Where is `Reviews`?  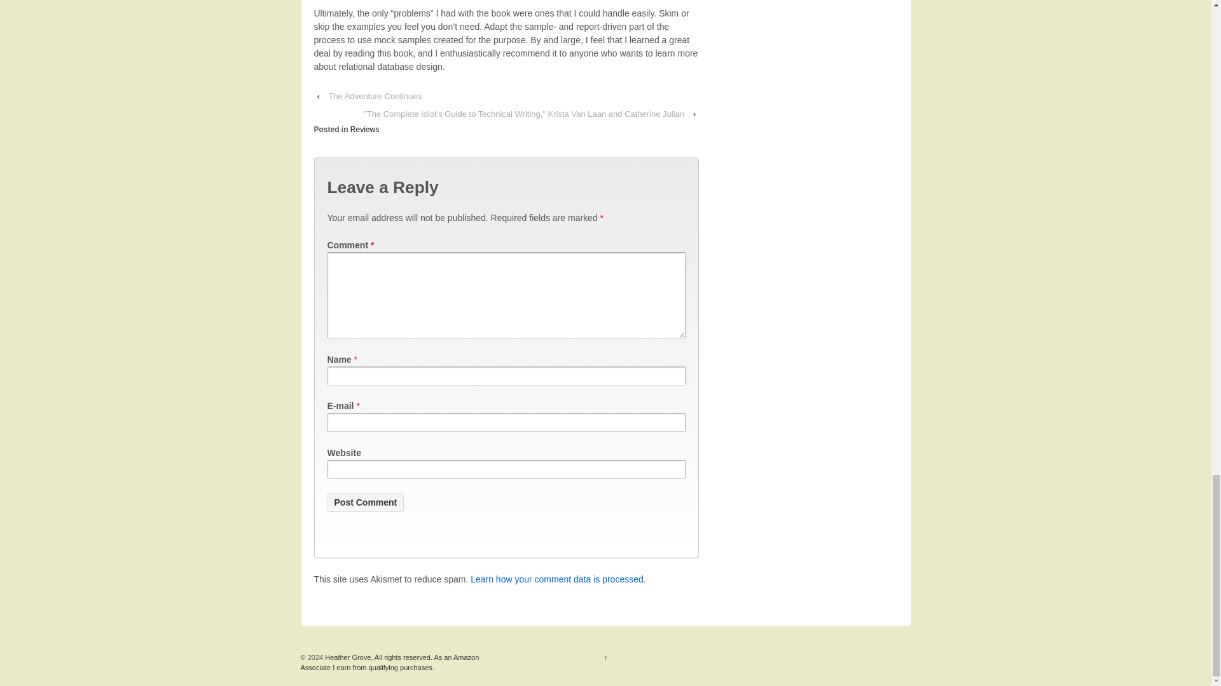 Reviews is located at coordinates (364, 129).